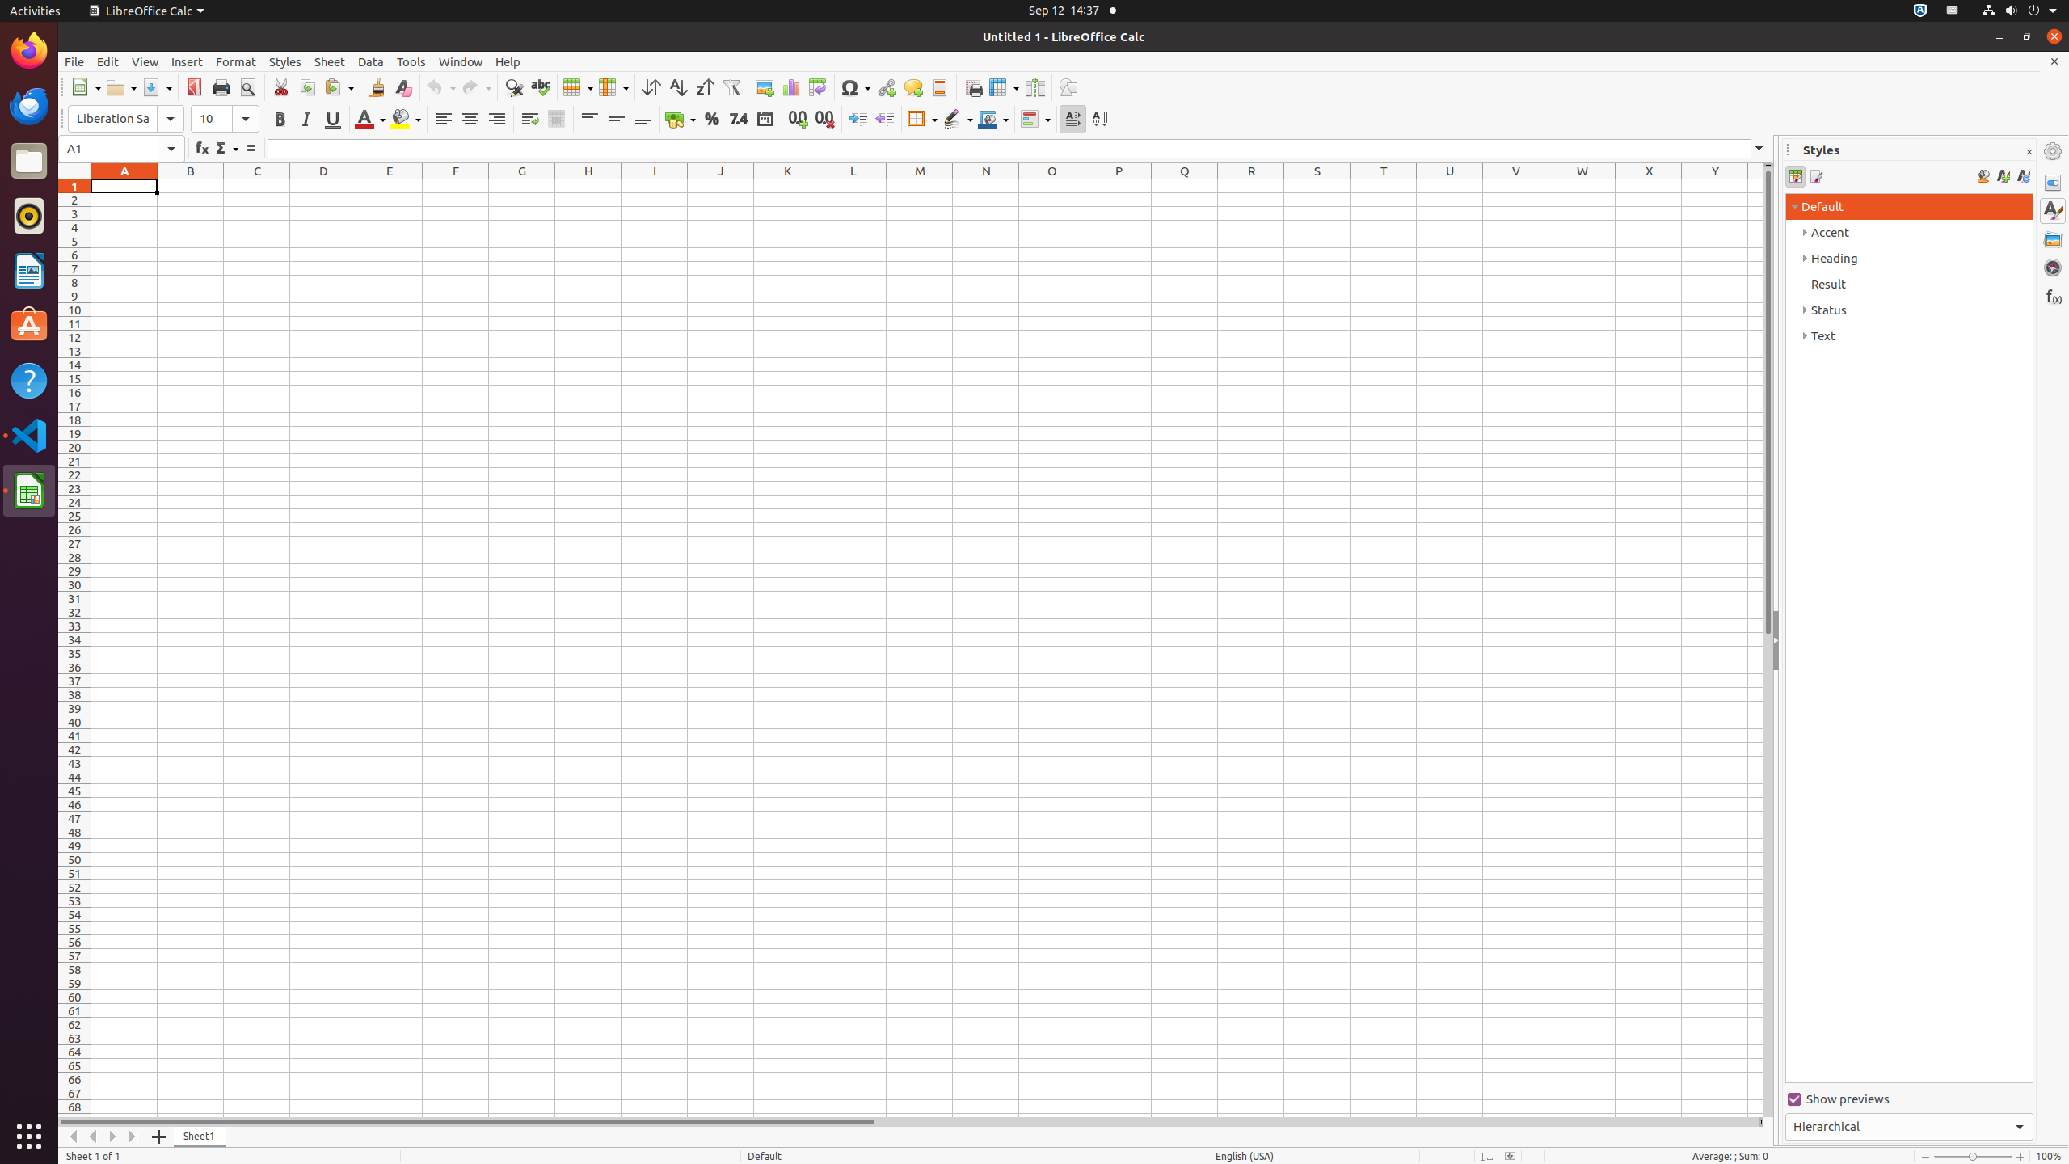 The width and height of the screenshot is (2069, 1164). What do you see at coordinates (1649, 186) in the screenshot?
I see `X1` at bounding box center [1649, 186].